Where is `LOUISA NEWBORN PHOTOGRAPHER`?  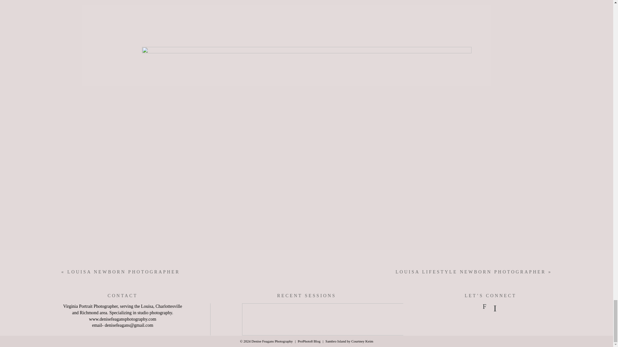 LOUISA NEWBORN PHOTOGRAPHER is located at coordinates (124, 272).